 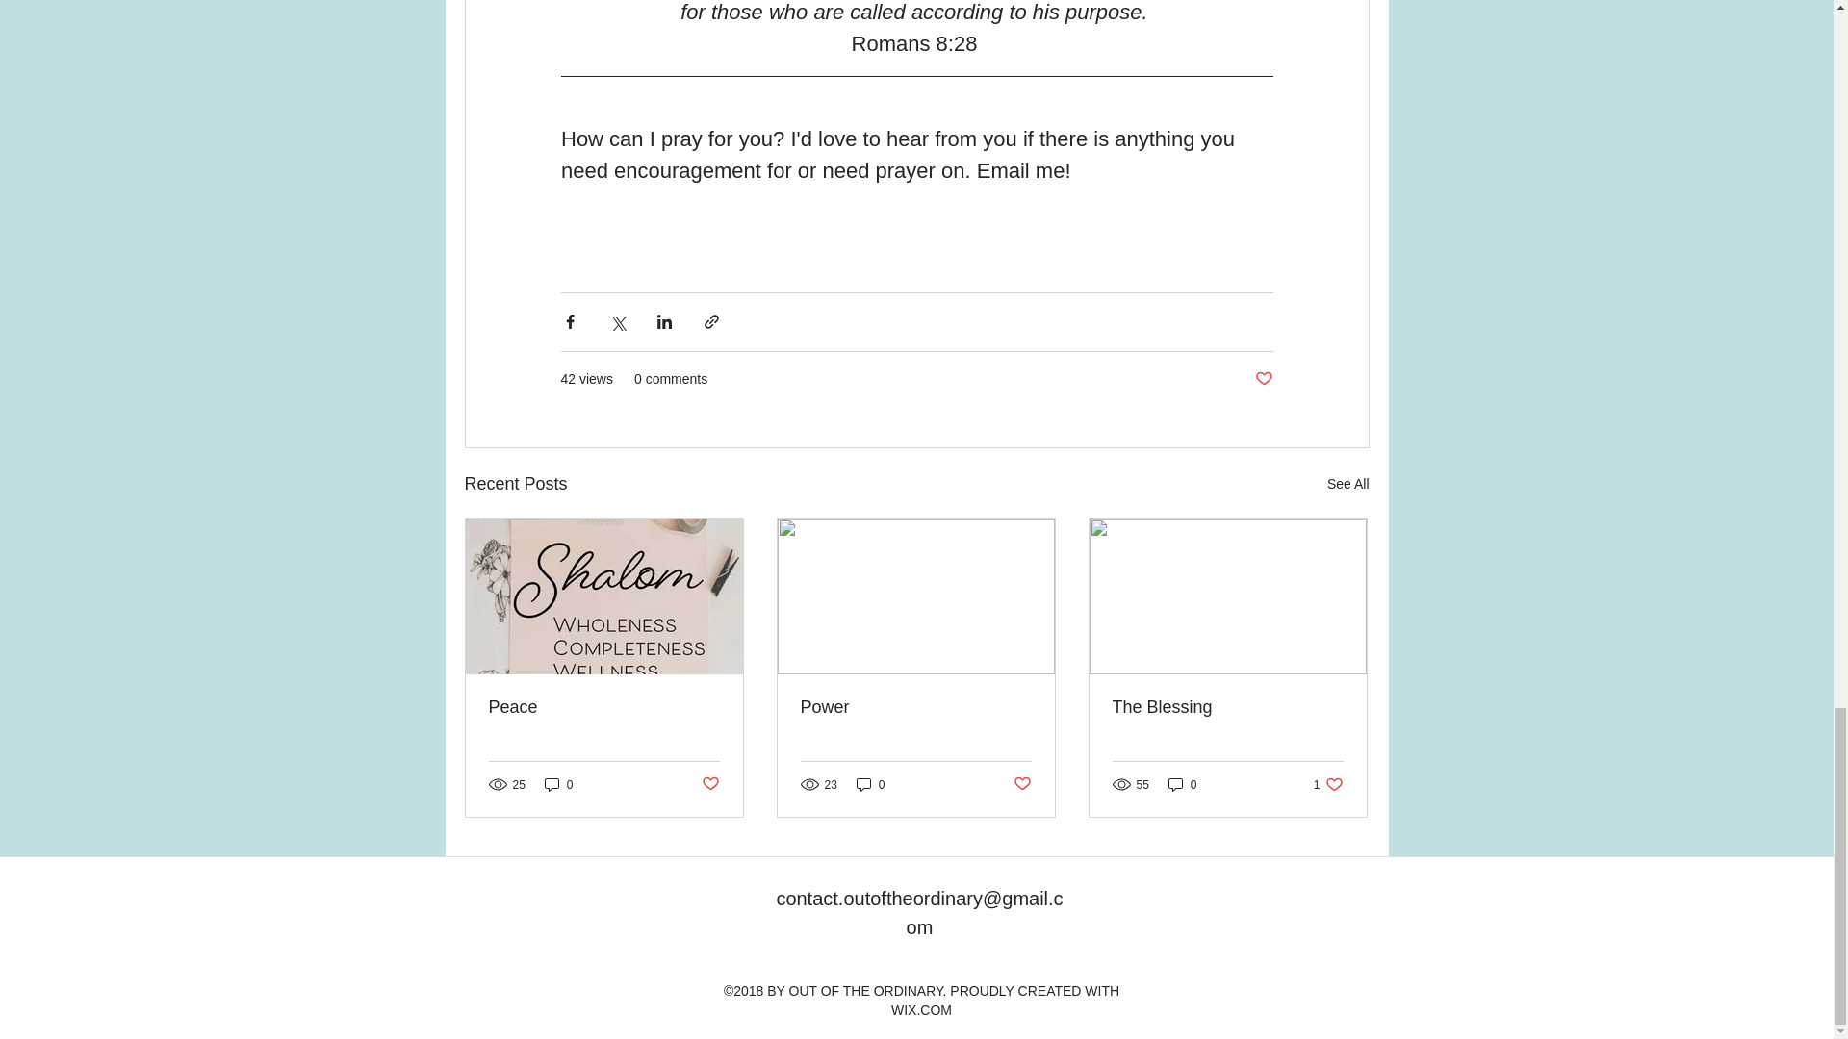 I want to click on Peace, so click(x=604, y=707).